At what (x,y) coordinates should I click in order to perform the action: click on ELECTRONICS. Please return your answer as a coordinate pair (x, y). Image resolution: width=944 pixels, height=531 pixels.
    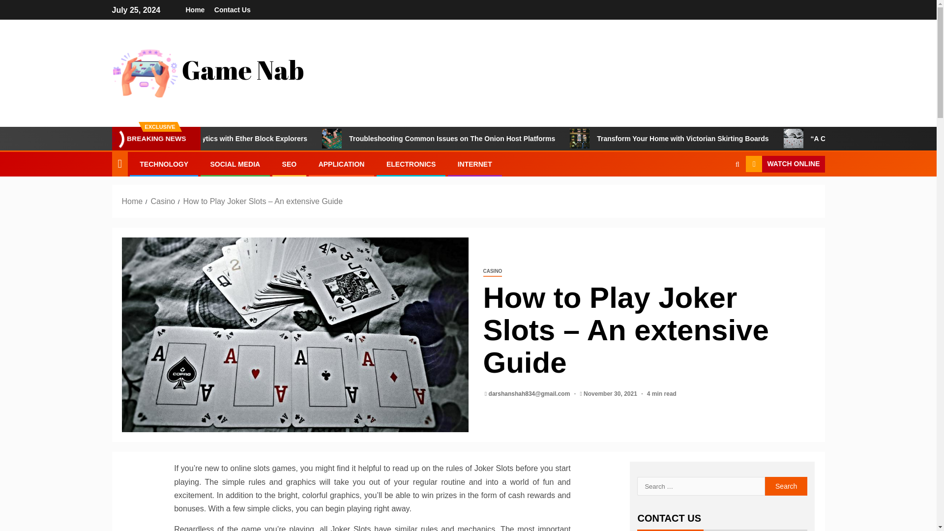
    Looking at the image, I should click on (411, 164).